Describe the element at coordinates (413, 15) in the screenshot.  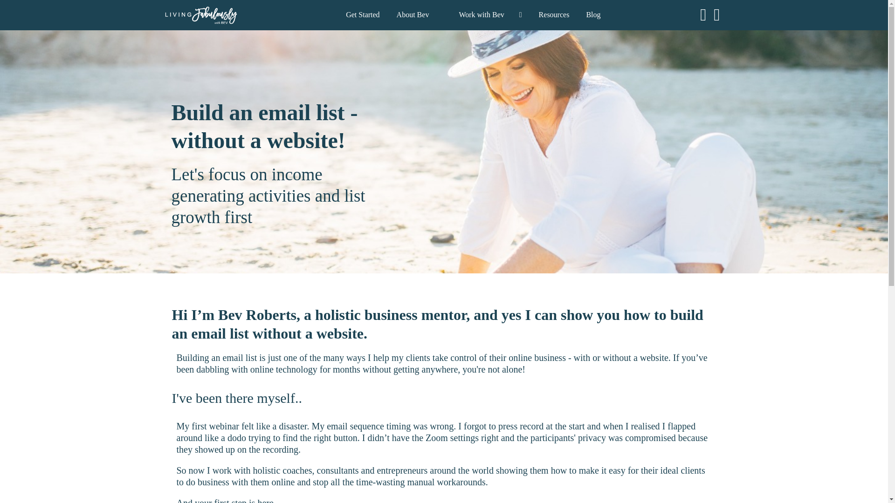
I see `About Bev` at that location.